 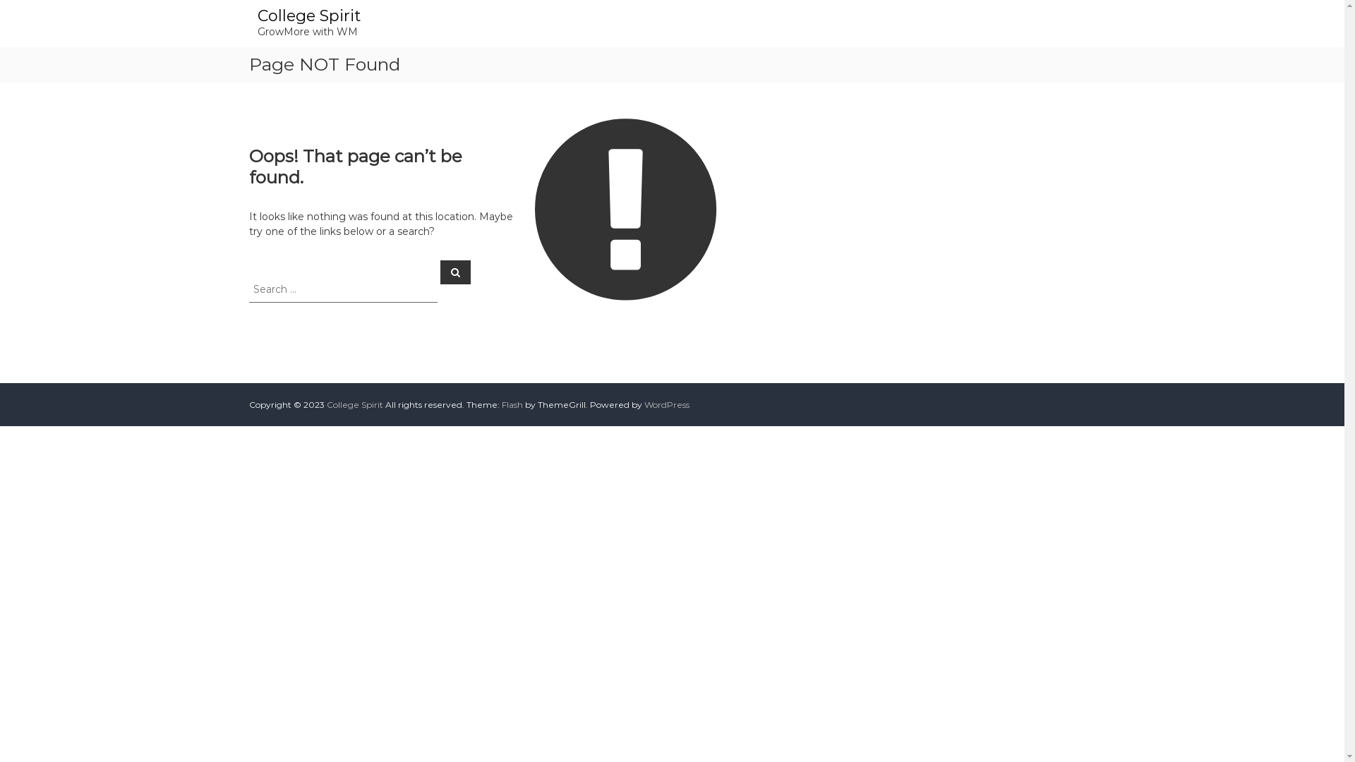 What do you see at coordinates (666, 405) in the screenshot?
I see `WordPress` at bounding box center [666, 405].